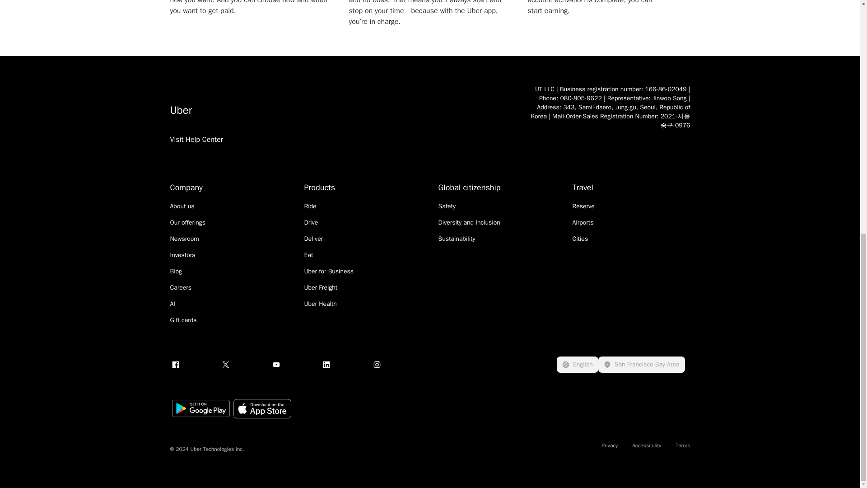  I want to click on English, so click(577, 365).